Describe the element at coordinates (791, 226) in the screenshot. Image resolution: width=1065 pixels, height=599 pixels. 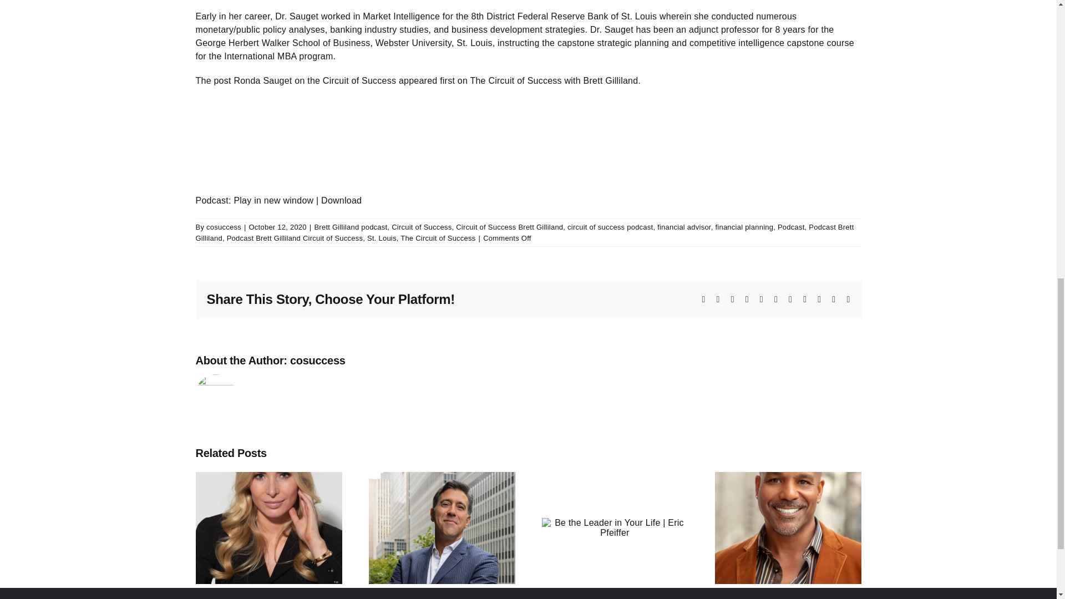
I see `Podcast` at that location.